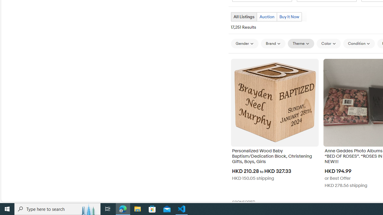 The image size is (383, 215). Describe the element at coordinates (267, 17) in the screenshot. I see `Auction` at that location.